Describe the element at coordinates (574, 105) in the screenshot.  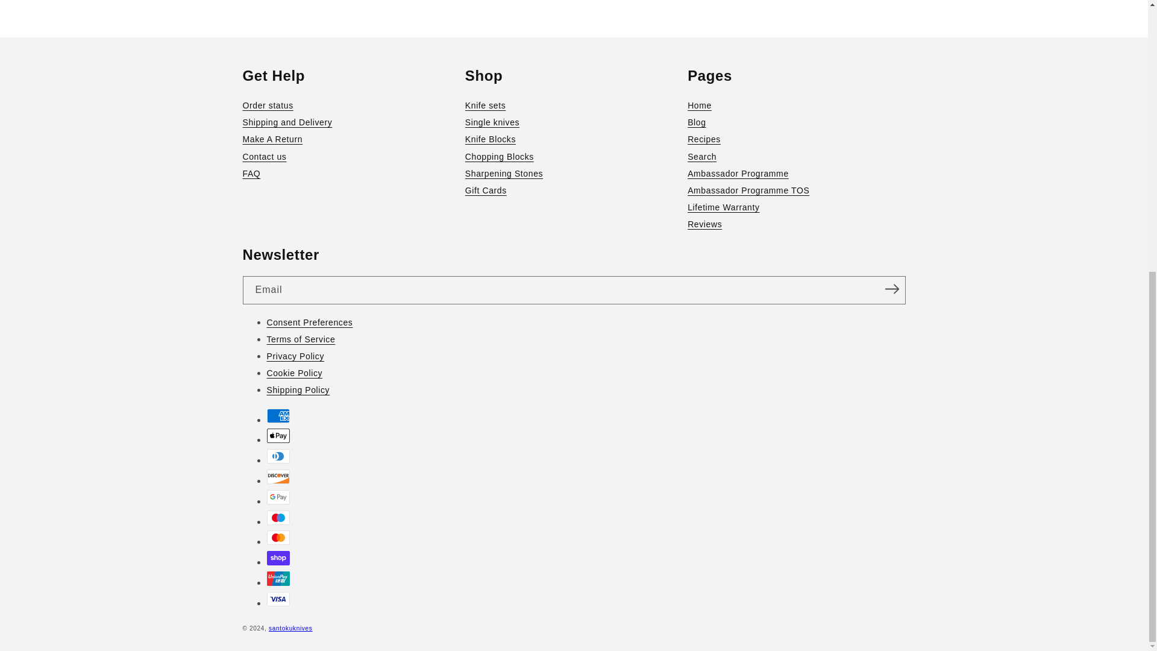
I see `Knife sets` at that location.